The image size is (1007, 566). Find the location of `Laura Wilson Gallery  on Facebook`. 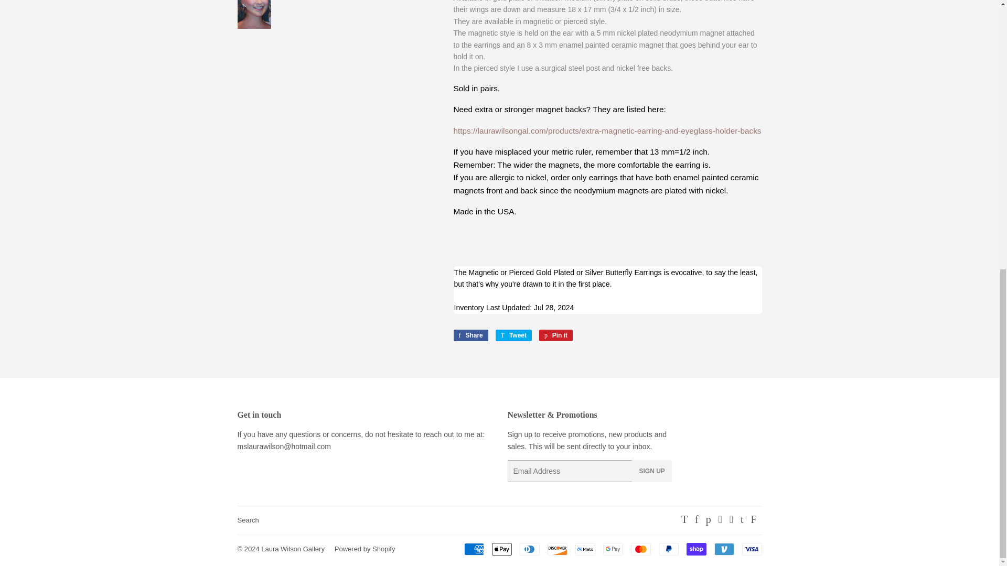

Laura Wilson Gallery  on Facebook is located at coordinates (697, 520).